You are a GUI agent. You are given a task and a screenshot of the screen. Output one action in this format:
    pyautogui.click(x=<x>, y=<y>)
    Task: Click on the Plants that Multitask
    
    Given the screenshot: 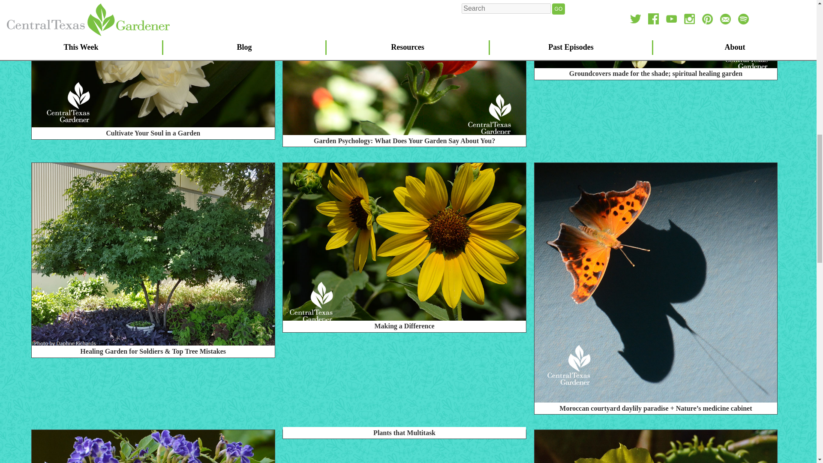 What is the action you would take?
    pyautogui.click(x=286, y=434)
    